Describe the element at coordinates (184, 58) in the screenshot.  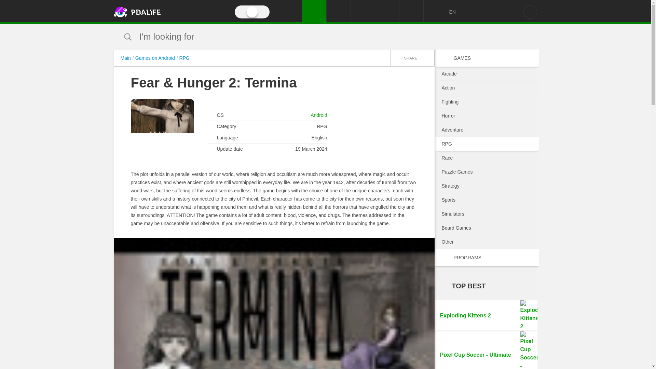
I see `RPG` at that location.